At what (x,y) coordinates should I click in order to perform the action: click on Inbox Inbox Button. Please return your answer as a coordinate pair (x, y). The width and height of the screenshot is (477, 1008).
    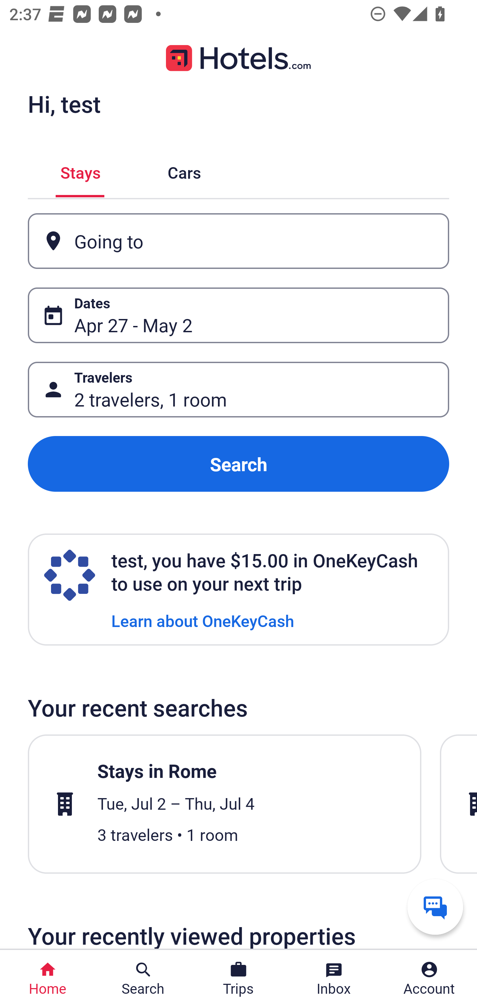
    Looking at the image, I should click on (334, 979).